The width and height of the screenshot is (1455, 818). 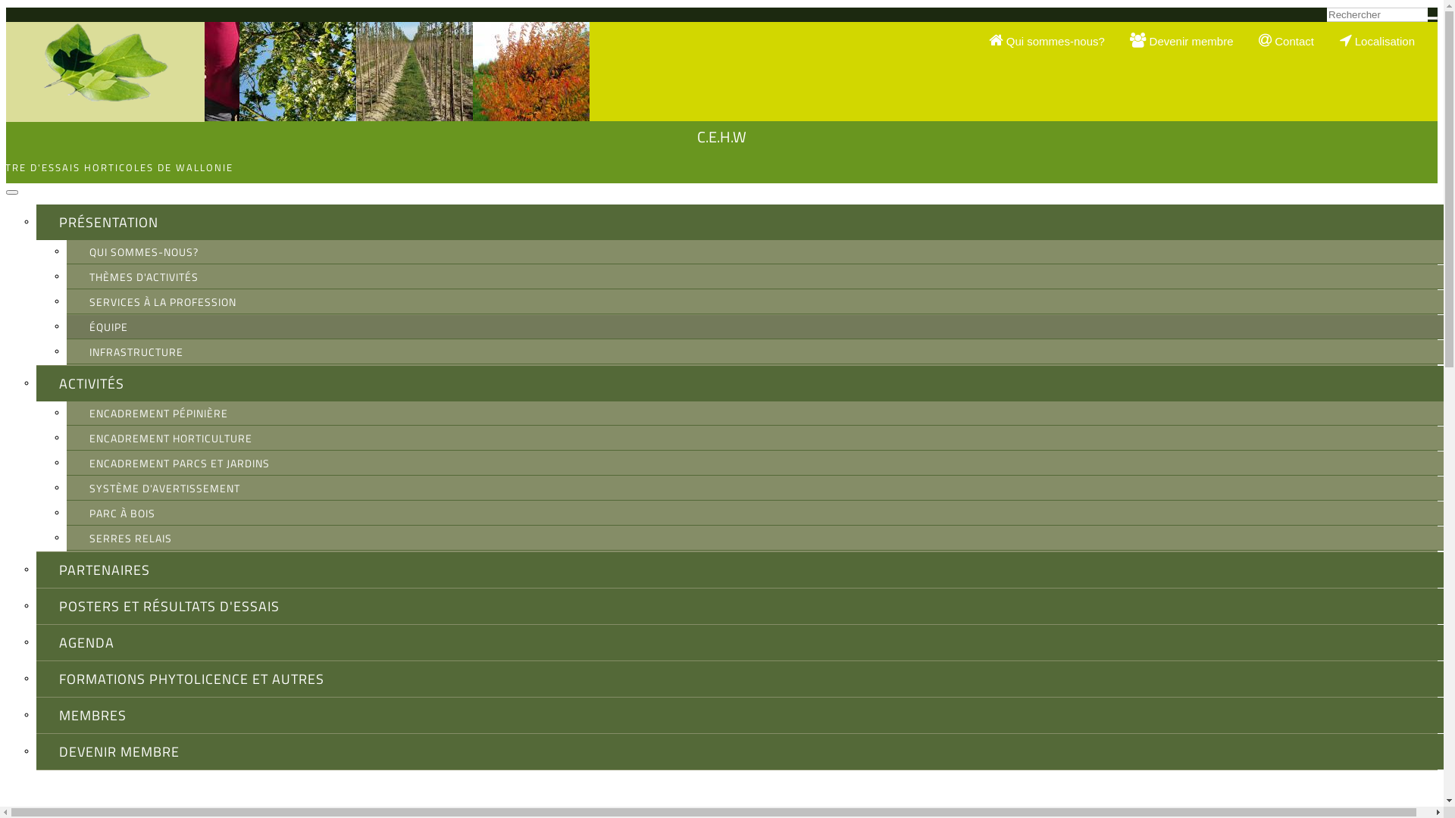 What do you see at coordinates (1058, 41) in the screenshot?
I see `Qui sommes-nous?` at bounding box center [1058, 41].